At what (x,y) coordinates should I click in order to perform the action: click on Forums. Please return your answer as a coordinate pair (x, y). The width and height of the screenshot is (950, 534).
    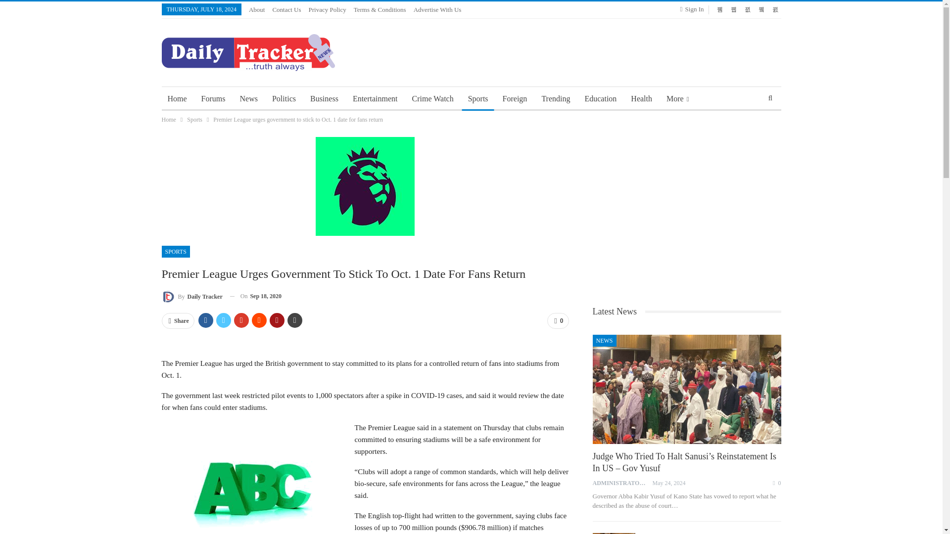
    Looking at the image, I should click on (214, 99).